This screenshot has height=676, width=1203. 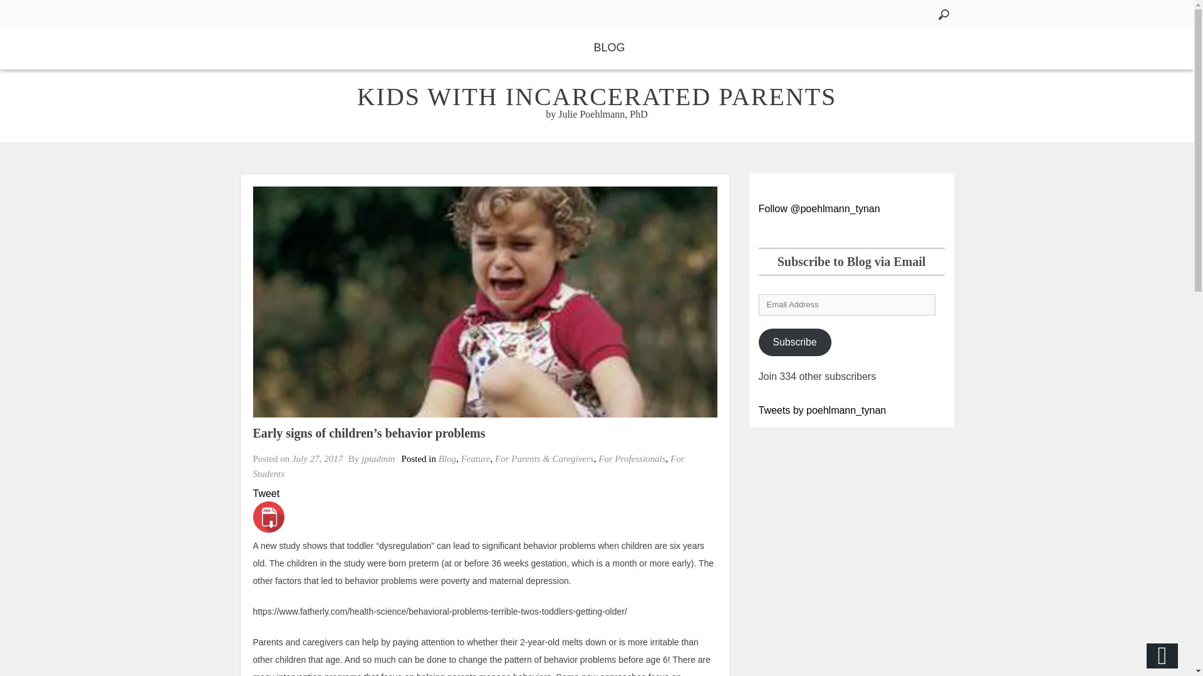 What do you see at coordinates (21, 10) in the screenshot?
I see `search` at bounding box center [21, 10].